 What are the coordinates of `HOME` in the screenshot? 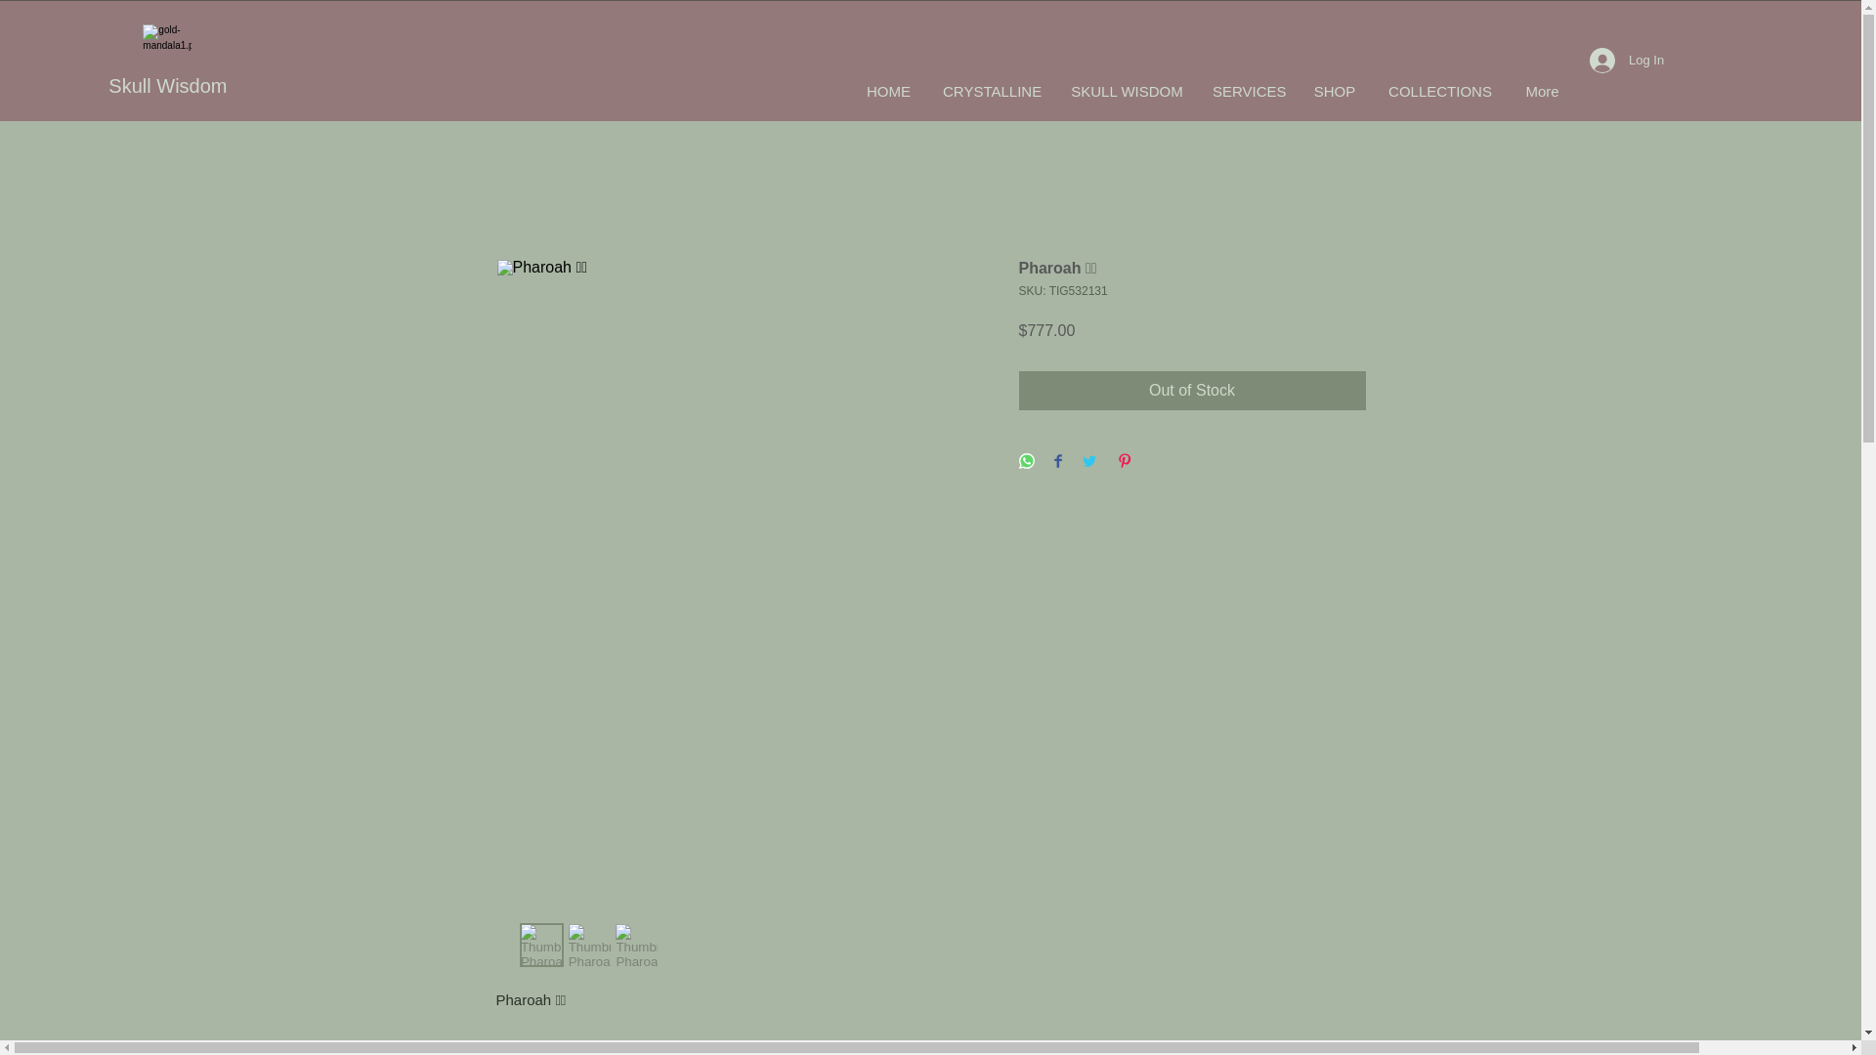 It's located at (889, 92).